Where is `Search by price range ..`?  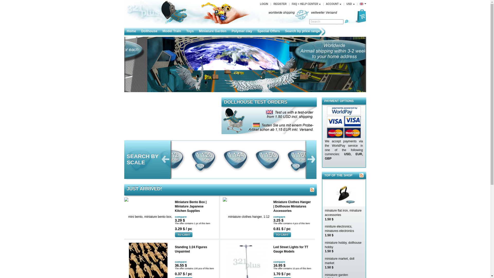
Search by price range .. is located at coordinates (304, 32).